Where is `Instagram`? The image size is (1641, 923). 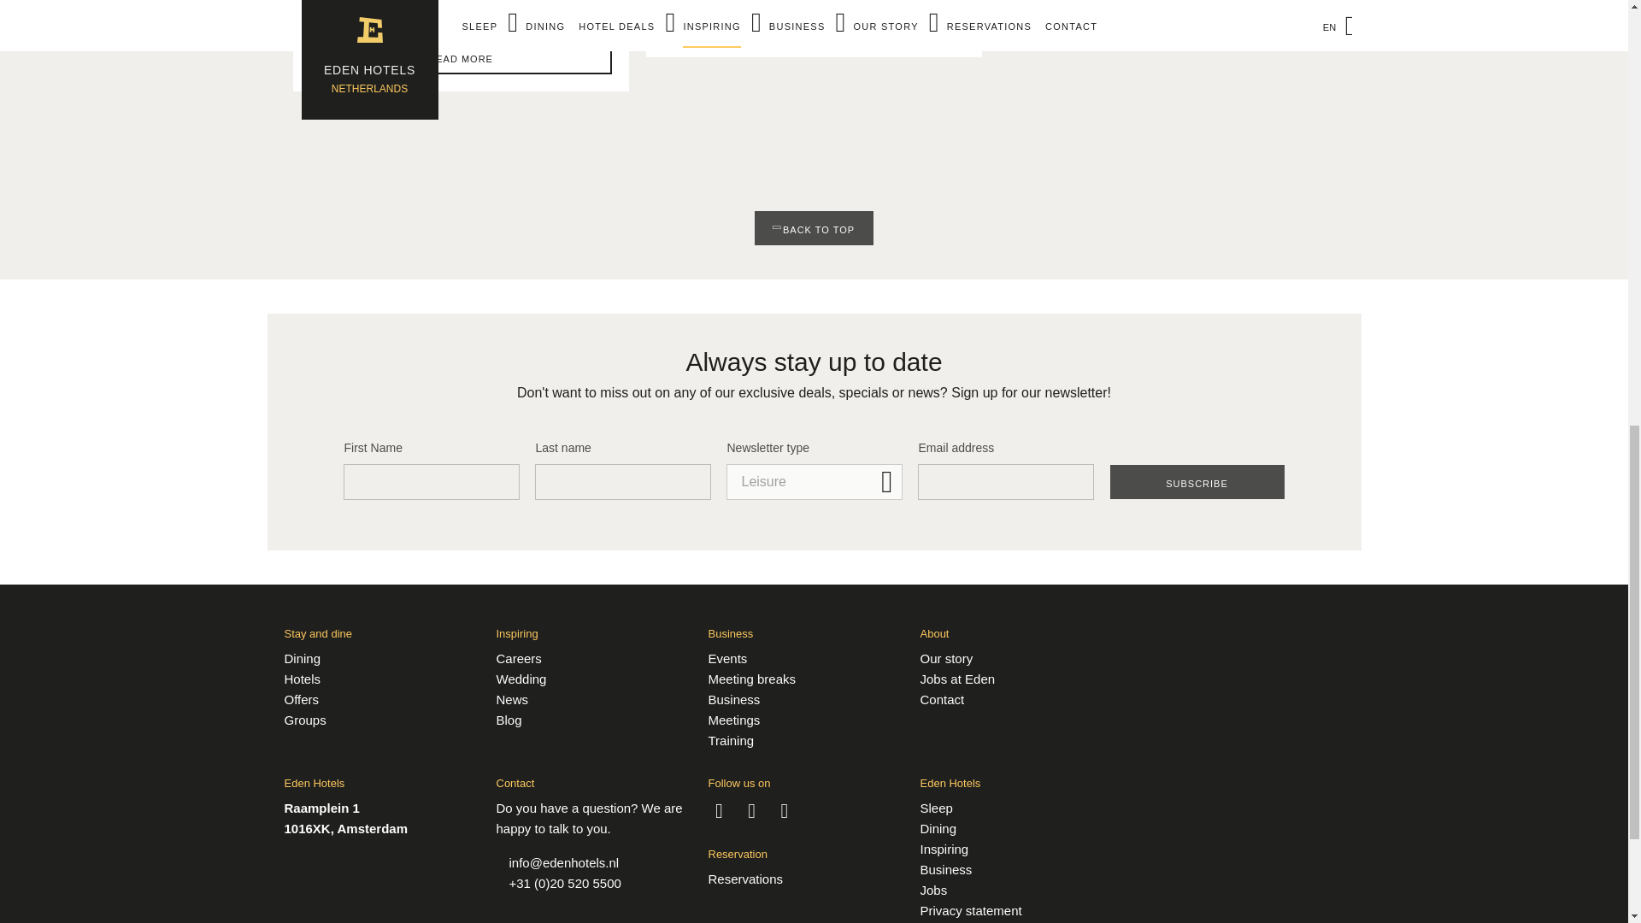 Instagram is located at coordinates (752, 810).